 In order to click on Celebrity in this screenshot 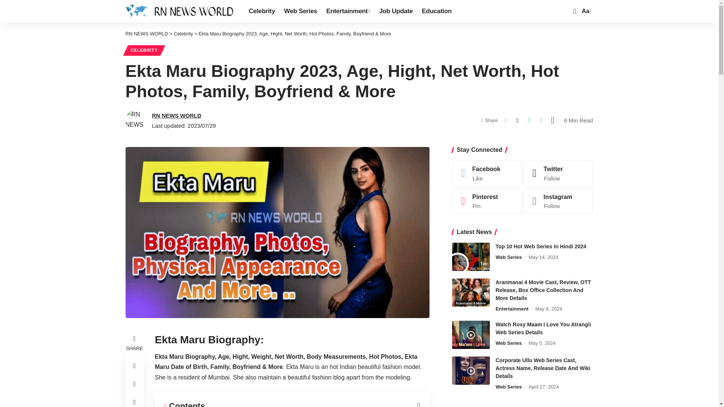, I will do `click(183, 34)`.